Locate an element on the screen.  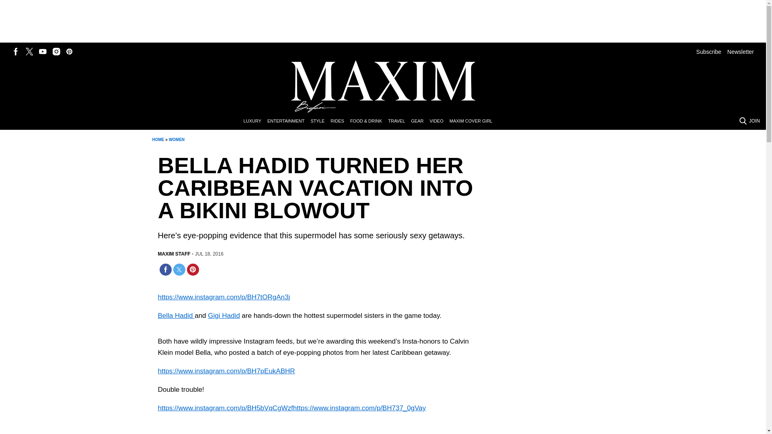
GEAR is located at coordinates (420, 121).